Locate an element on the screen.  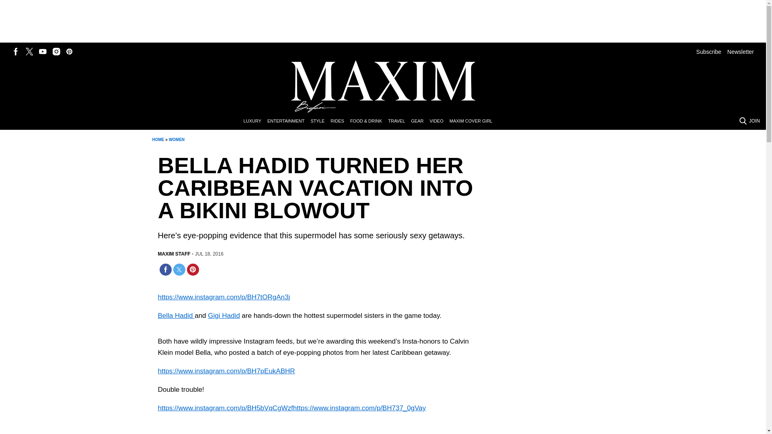
GEAR is located at coordinates (420, 121).